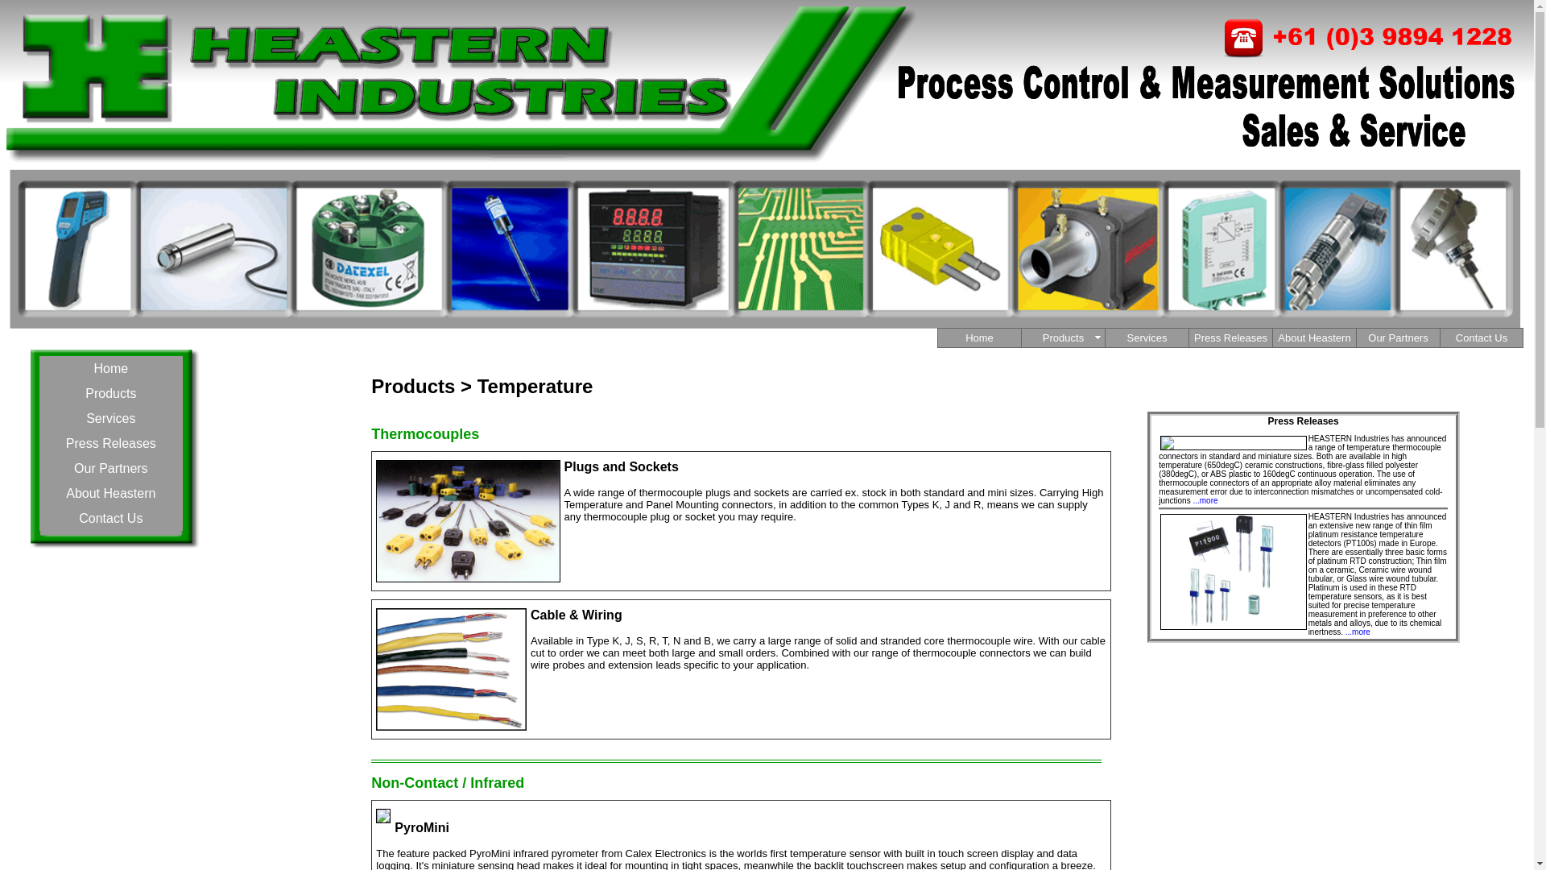 The height and width of the screenshot is (870, 1546). Describe the element at coordinates (111, 368) in the screenshot. I see `Home` at that location.